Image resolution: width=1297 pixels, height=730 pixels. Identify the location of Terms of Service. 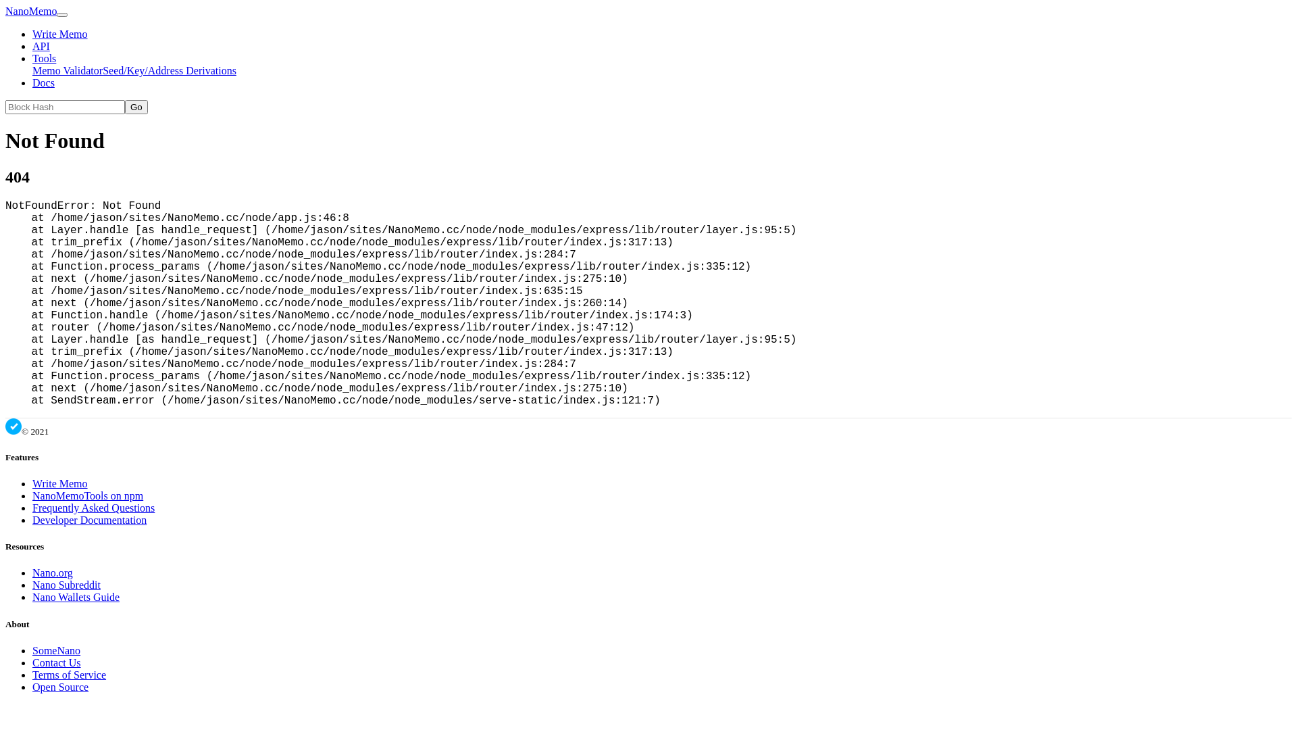
(69, 675).